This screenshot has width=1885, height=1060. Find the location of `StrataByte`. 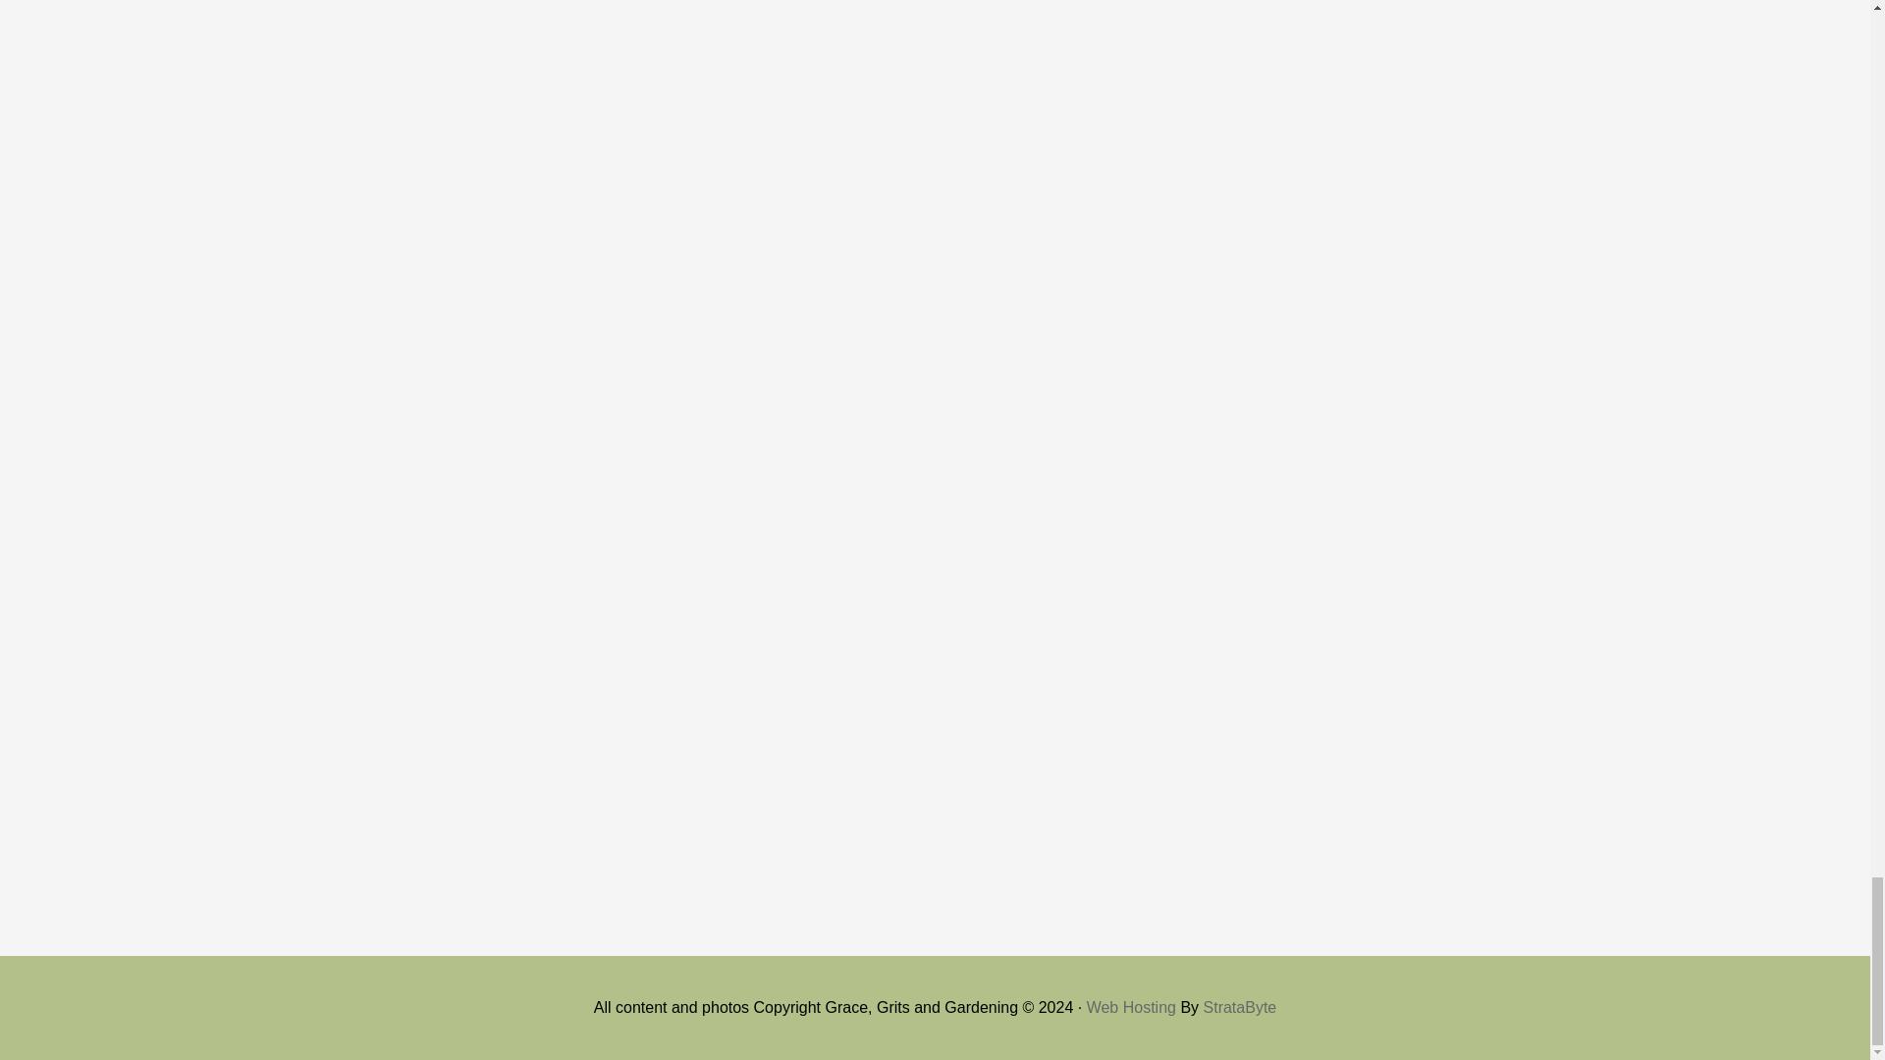

StrataByte is located at coordinates (1241, 1007).